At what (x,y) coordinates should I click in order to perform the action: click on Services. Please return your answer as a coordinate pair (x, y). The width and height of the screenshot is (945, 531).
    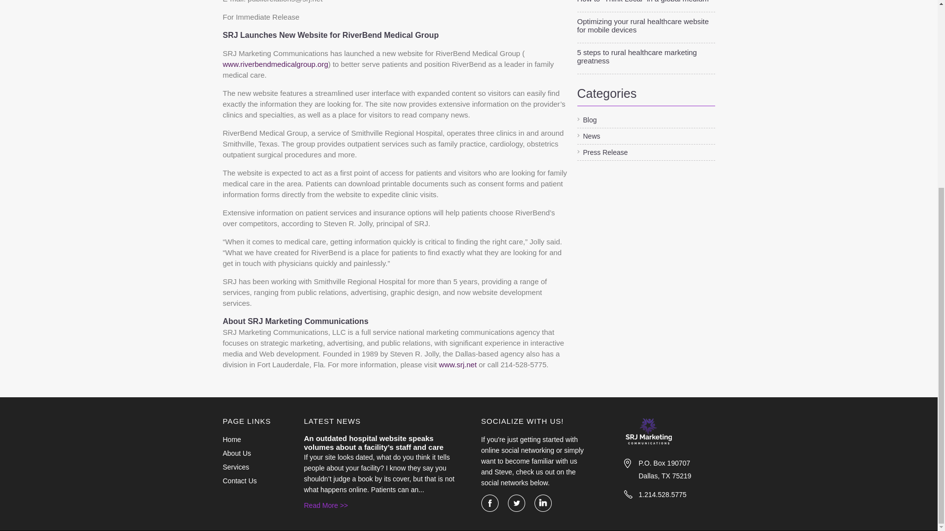
    Looking at the image, I should click on (247, 467).